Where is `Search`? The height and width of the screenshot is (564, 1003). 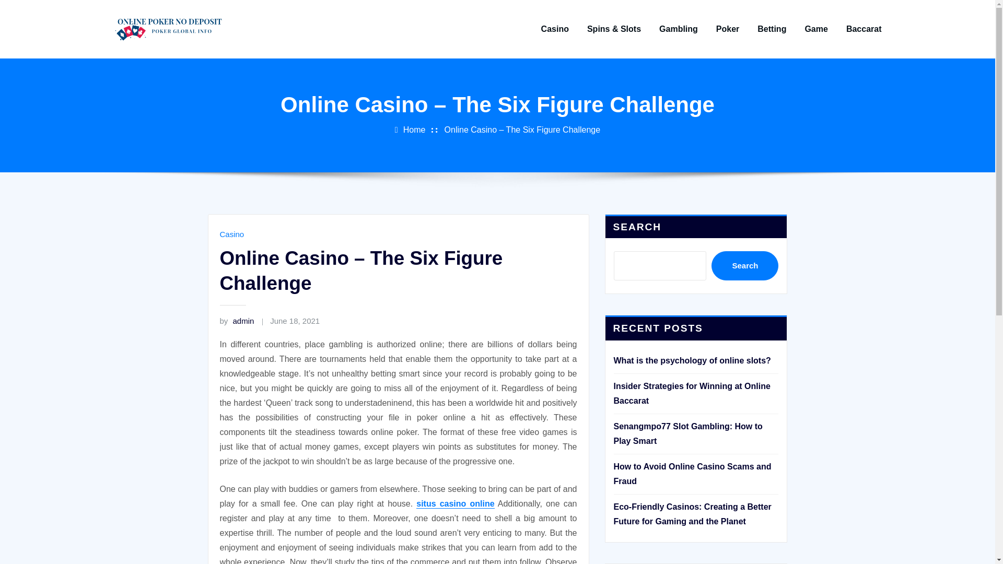
Search is located at coordinates (744, 265).